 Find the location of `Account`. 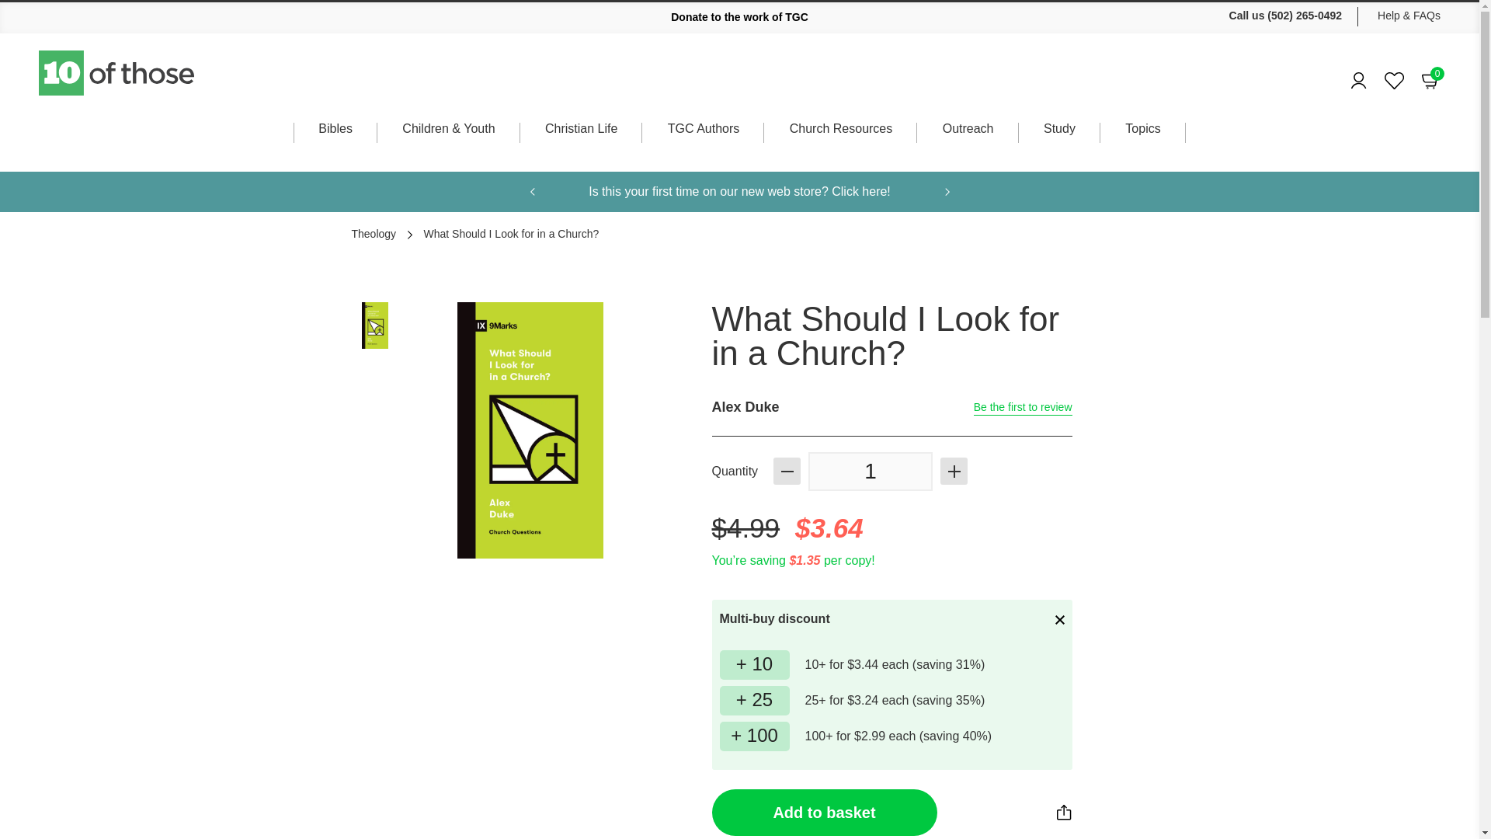

Account is located at coordinates (1430, 79).